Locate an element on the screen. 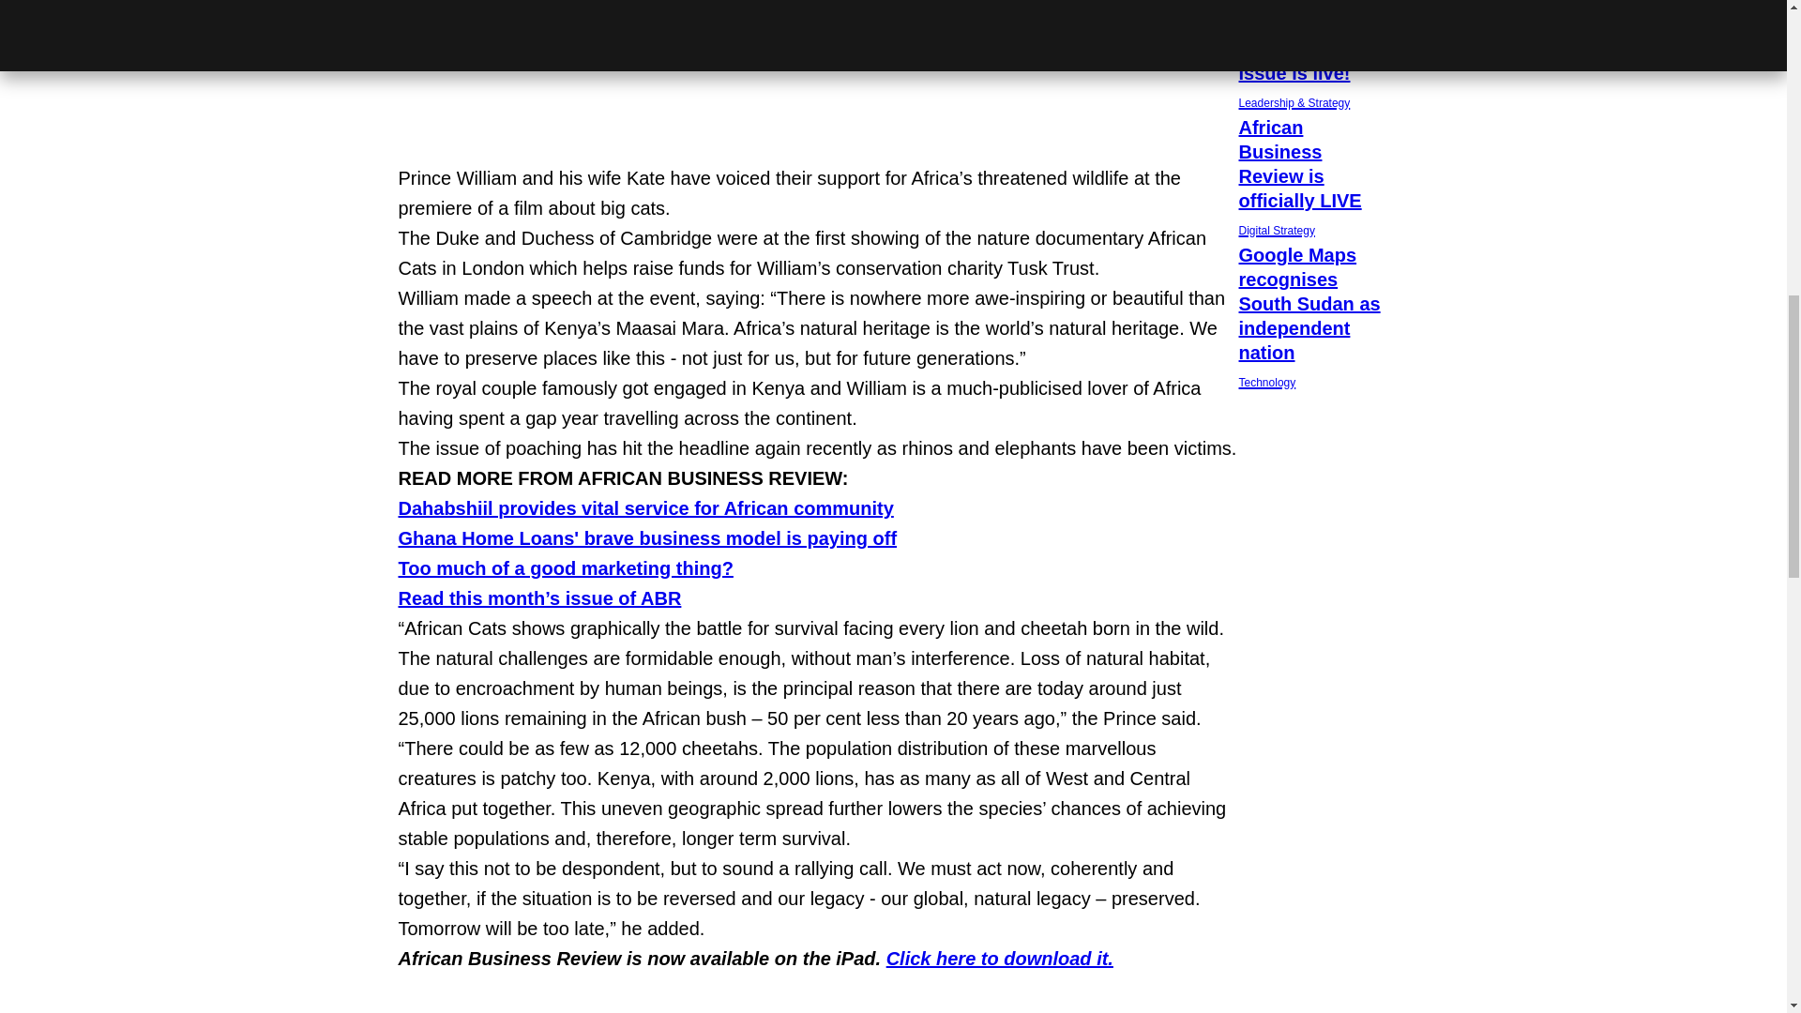  Ghana Home Loans' brave business model is paying off is located at coordinates (565, 568).